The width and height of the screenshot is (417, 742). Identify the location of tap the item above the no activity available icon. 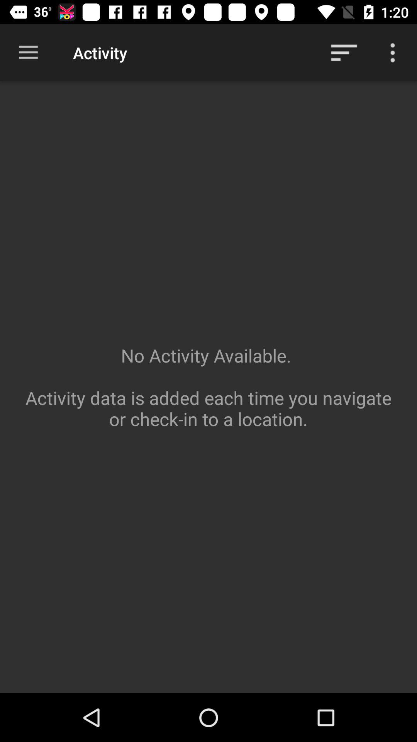
(392, 53).